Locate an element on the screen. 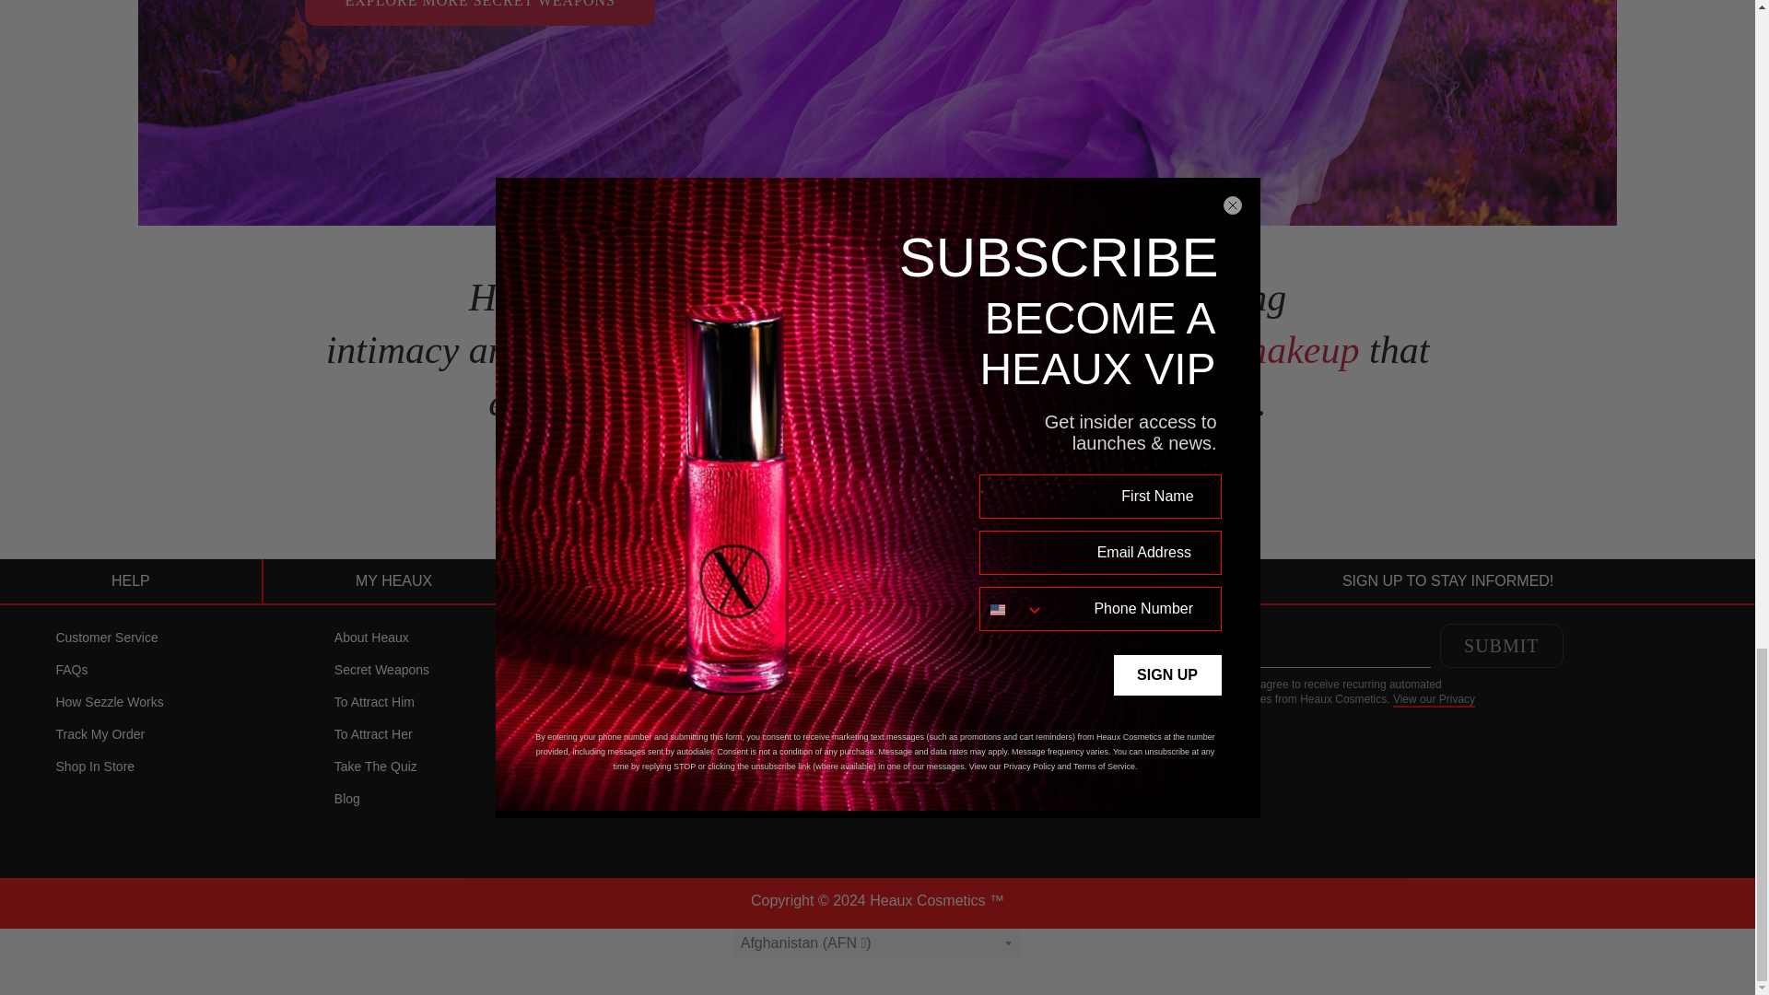 The image size is (1769, 995). Customer Service is located at coordinates (105, 638).